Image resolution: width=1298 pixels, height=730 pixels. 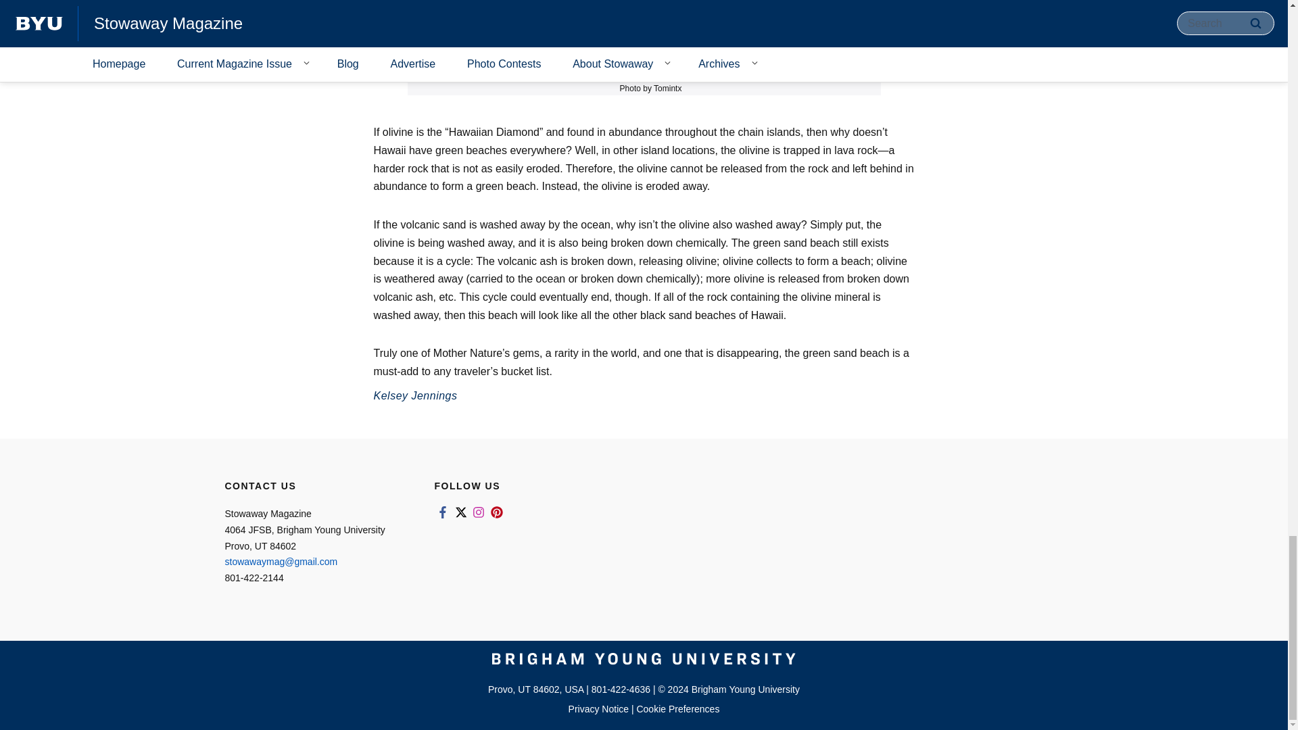 I want to click on Link to instagram, so click(x=479, y=512).